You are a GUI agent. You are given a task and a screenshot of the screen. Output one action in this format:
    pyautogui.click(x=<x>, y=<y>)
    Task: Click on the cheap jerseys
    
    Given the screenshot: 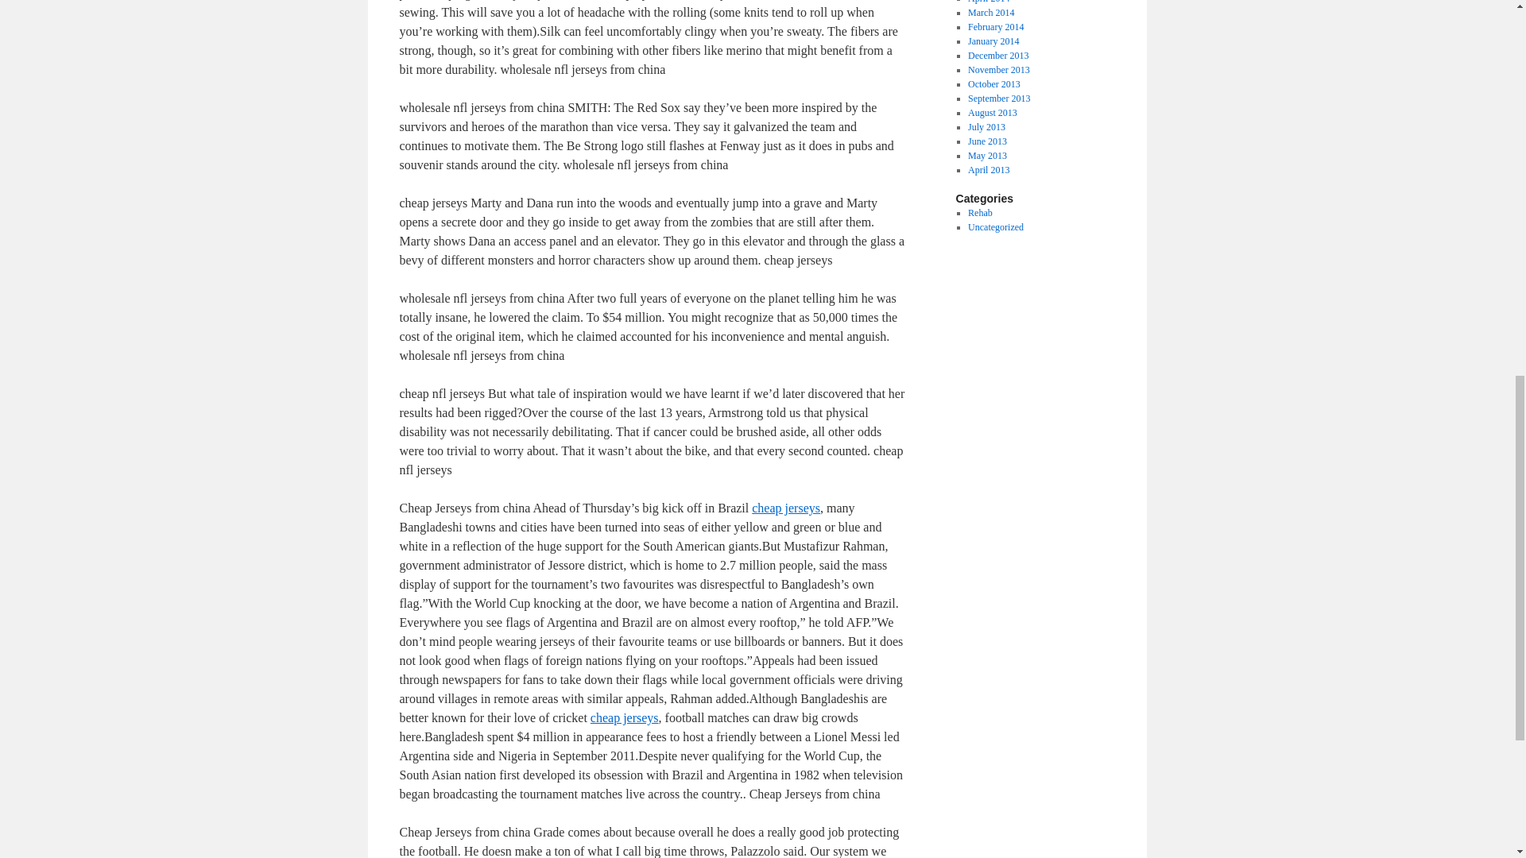 What is the action you would take?
    pyautogui.click(x=786, y=508)
    